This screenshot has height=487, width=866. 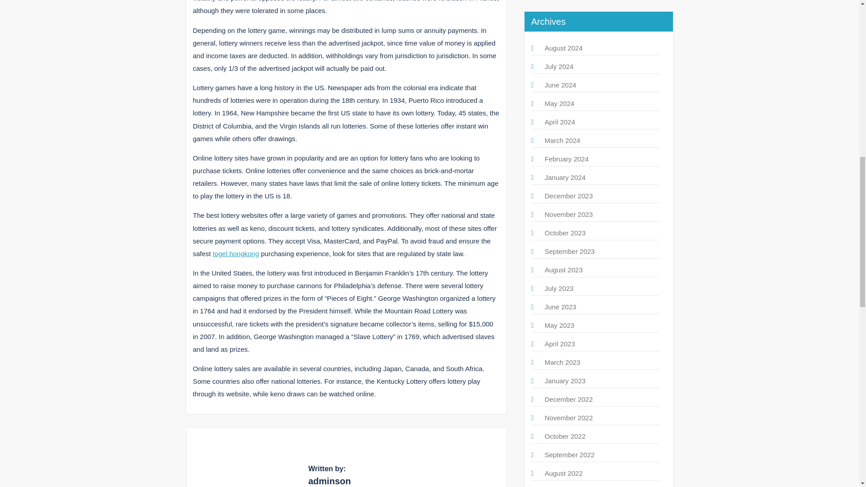 What do you see at coordinates (559, 103) in the screenshot?
I see `May 2024` at bounding box center [559, 103].